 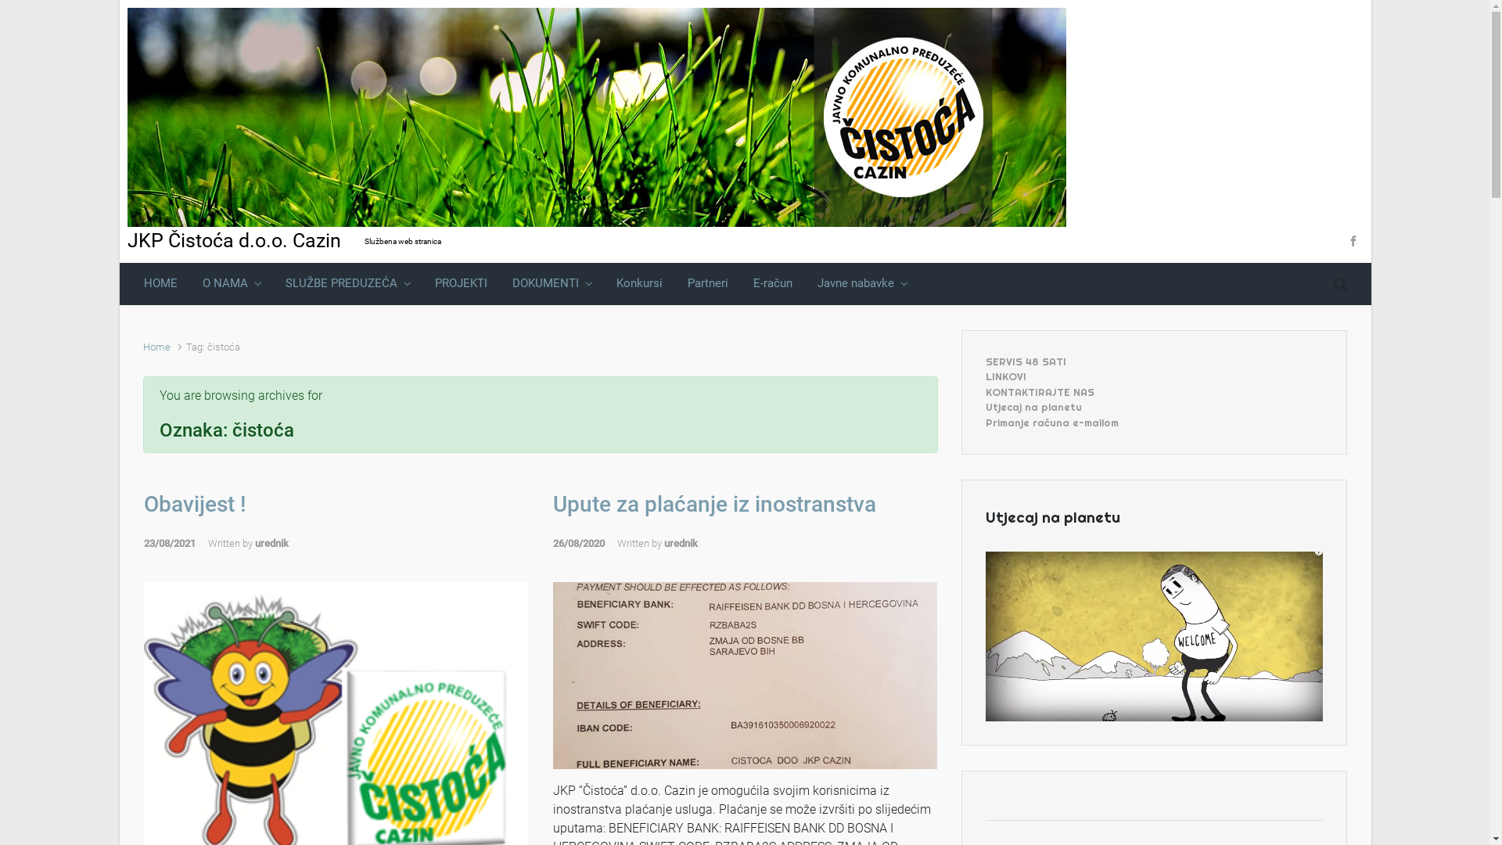 What do you see at coordinates (707, 284) in the screenshot?
I see `Partneri` at bounding box center [707, 284].